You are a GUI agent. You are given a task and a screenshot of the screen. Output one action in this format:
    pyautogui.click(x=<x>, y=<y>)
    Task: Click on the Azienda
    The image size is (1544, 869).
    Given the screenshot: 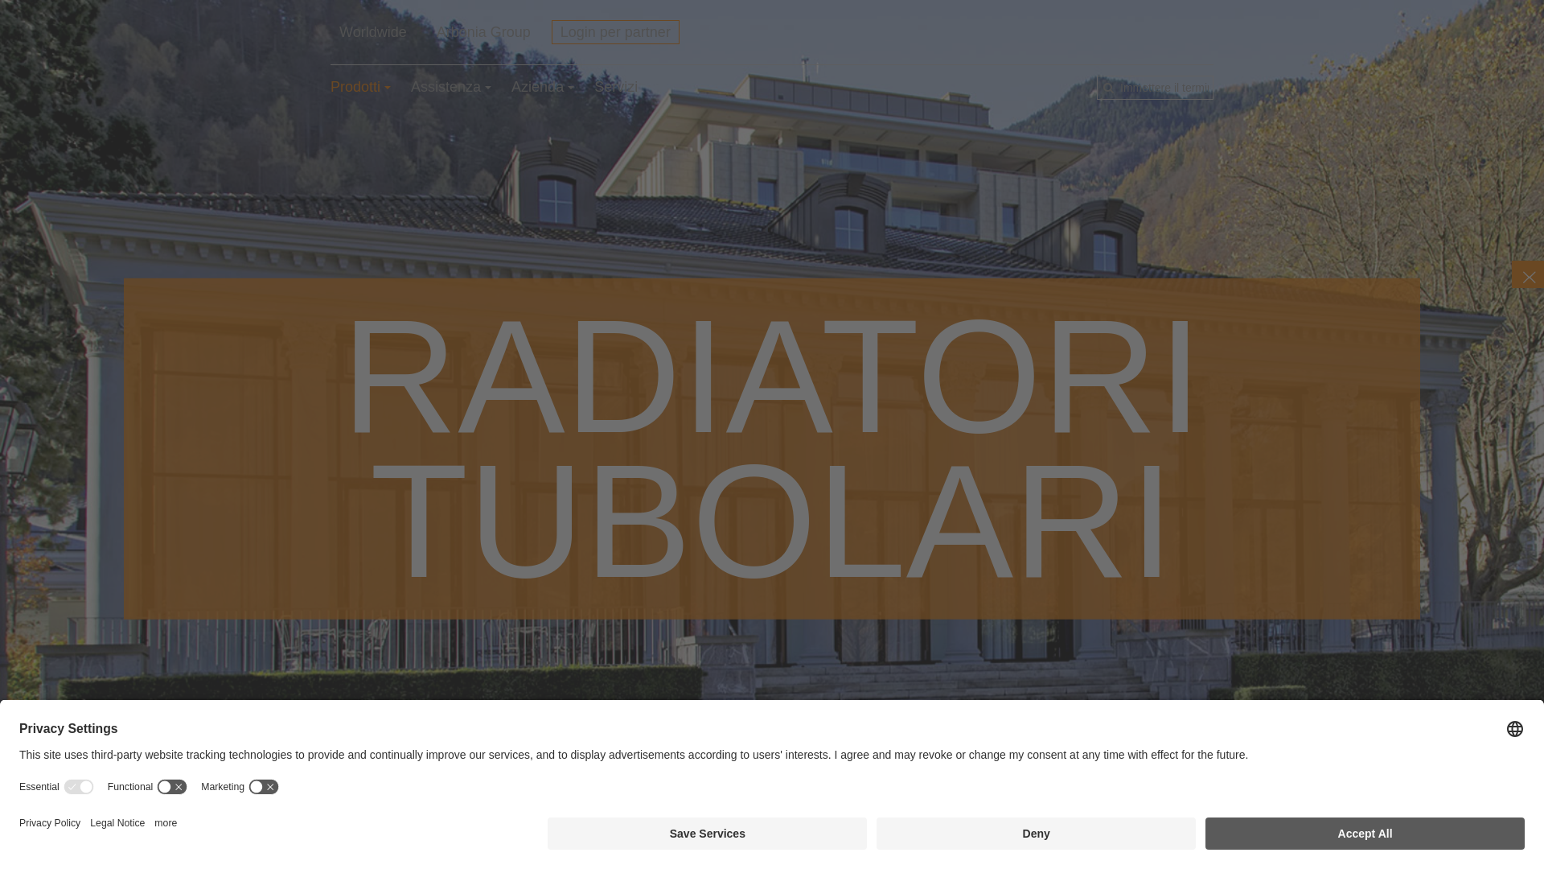 What is the action you would take?
    pyautogui.click(x=543, y=90)
    